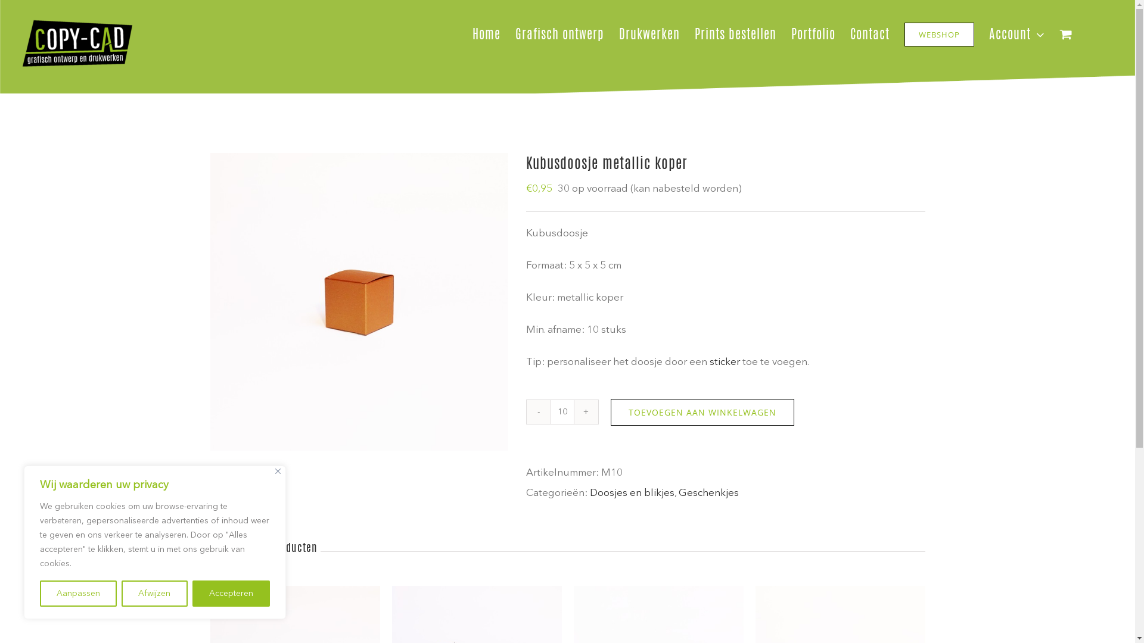 This screenshot has width=1144, height=643. I want to click on Home, so click(486, 35).